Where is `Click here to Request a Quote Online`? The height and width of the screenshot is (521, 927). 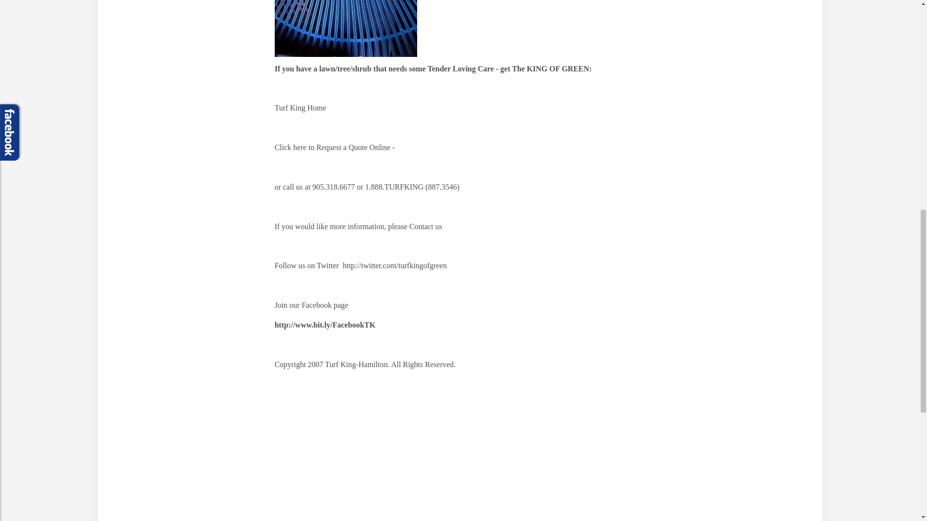
Click here to Request a Quote Online is located at coordinates (333, 148).